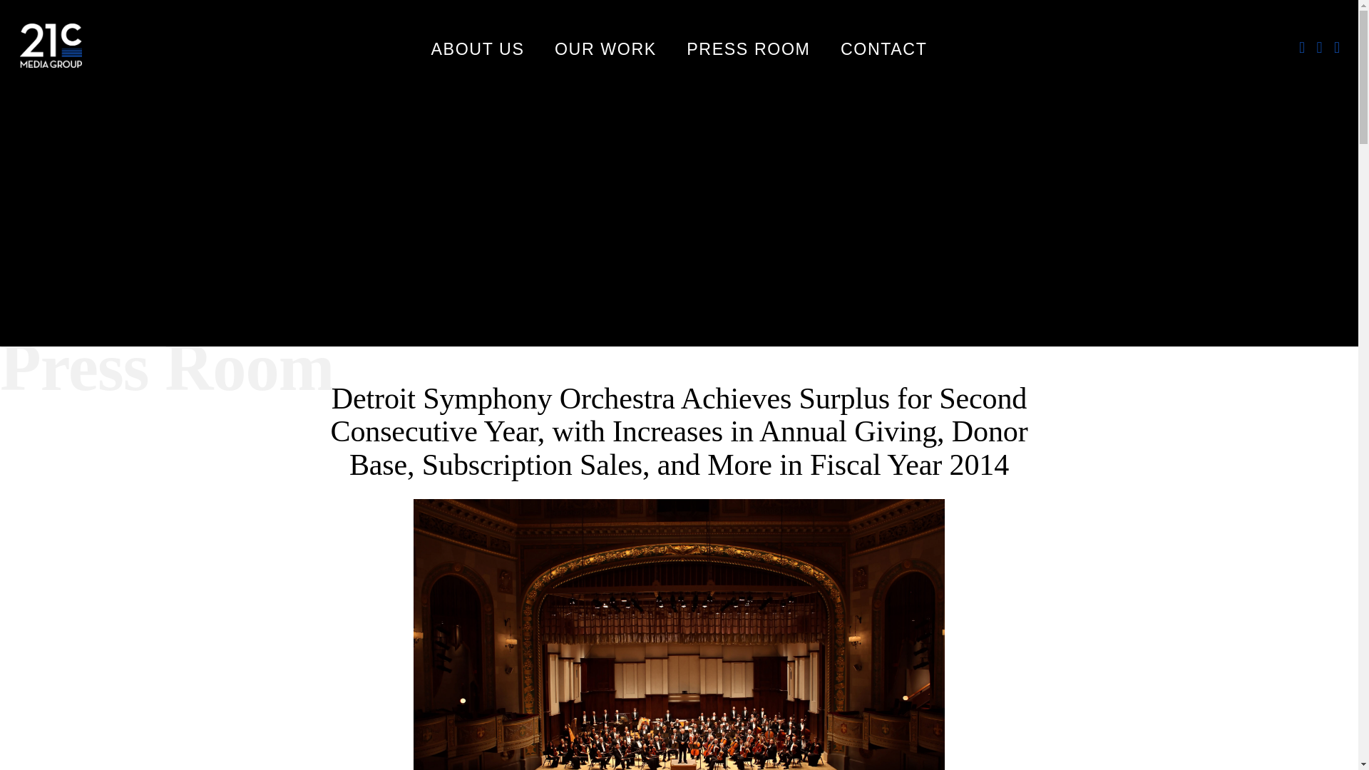 The height and width of the screenshot is (770, 1369). I want to click on ABOUT US, so click(478, 51).